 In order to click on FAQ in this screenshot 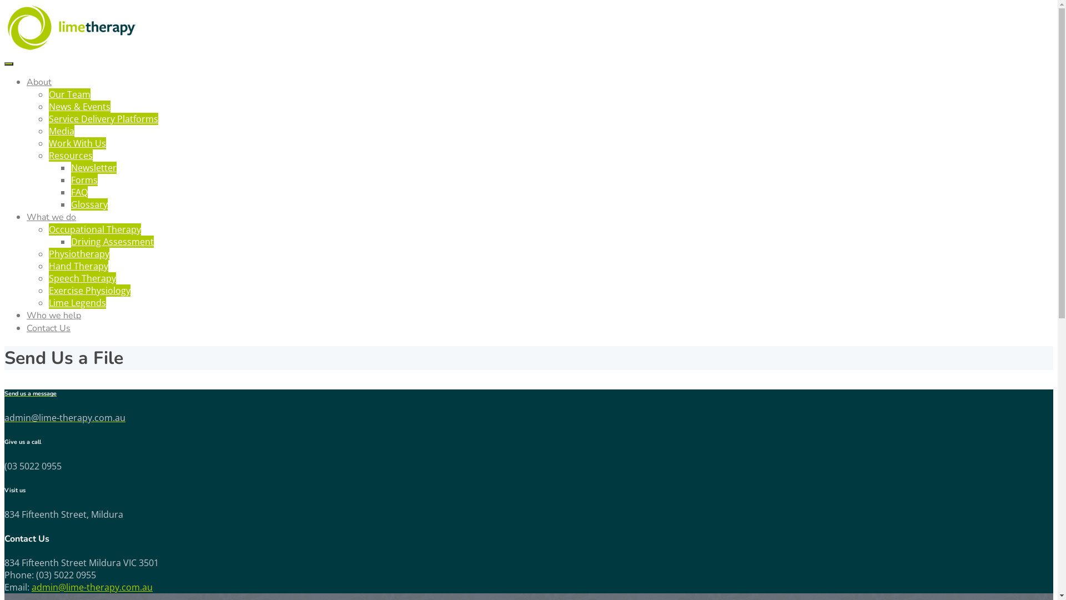, I will do `click(79, 192)`.